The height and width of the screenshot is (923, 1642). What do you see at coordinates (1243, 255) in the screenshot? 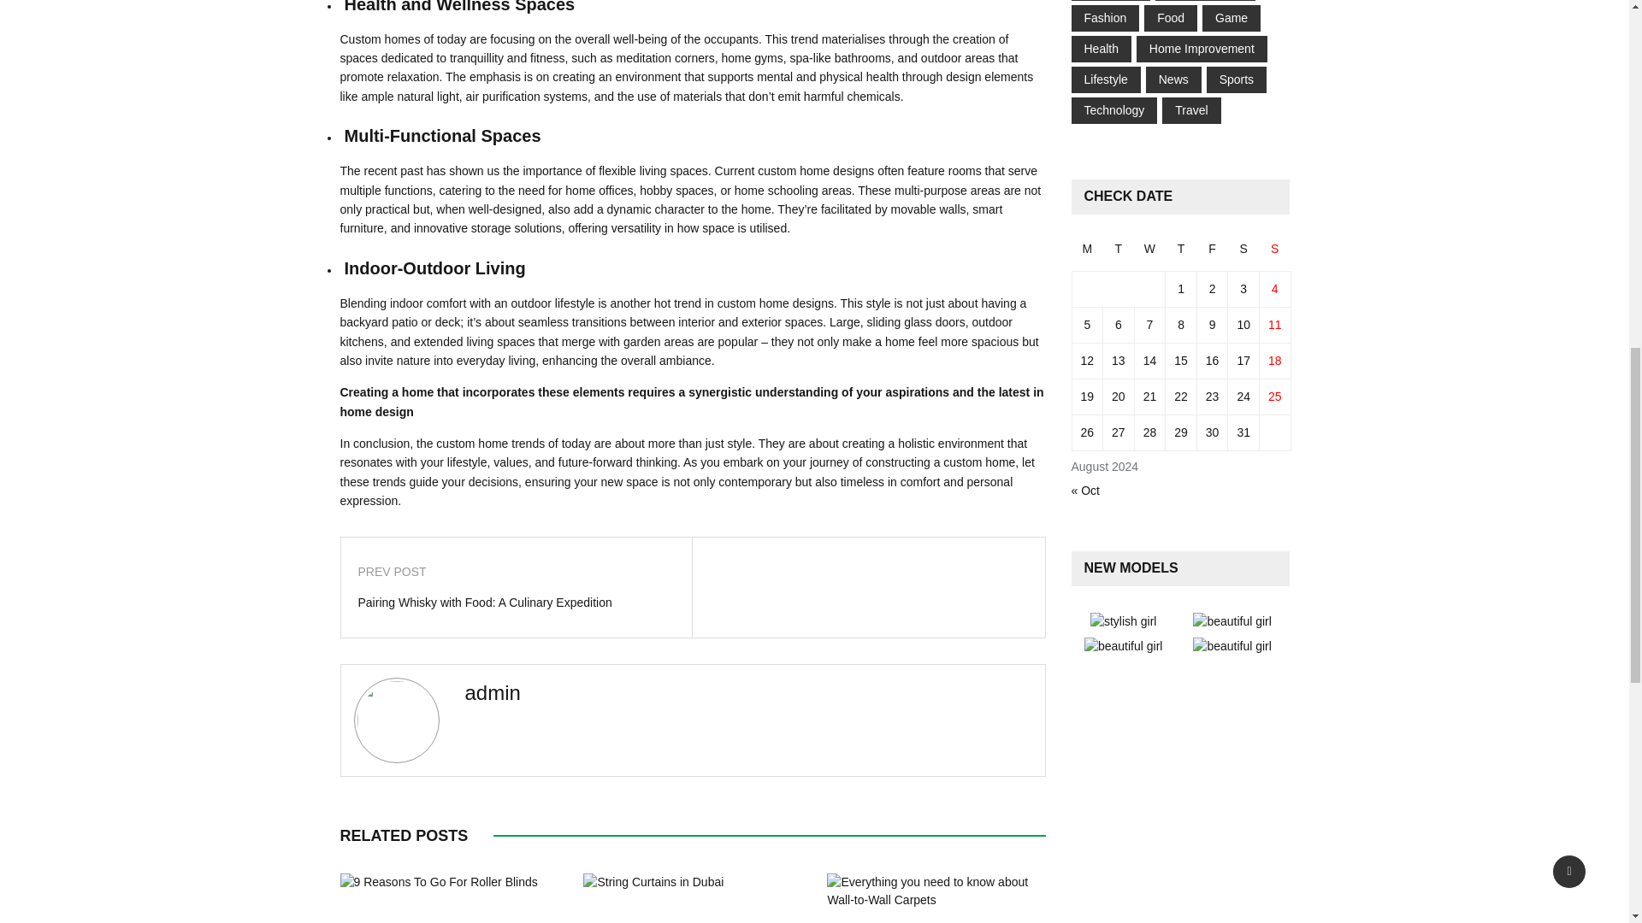
I see `Saturday` at bounding box center [1243, 255].